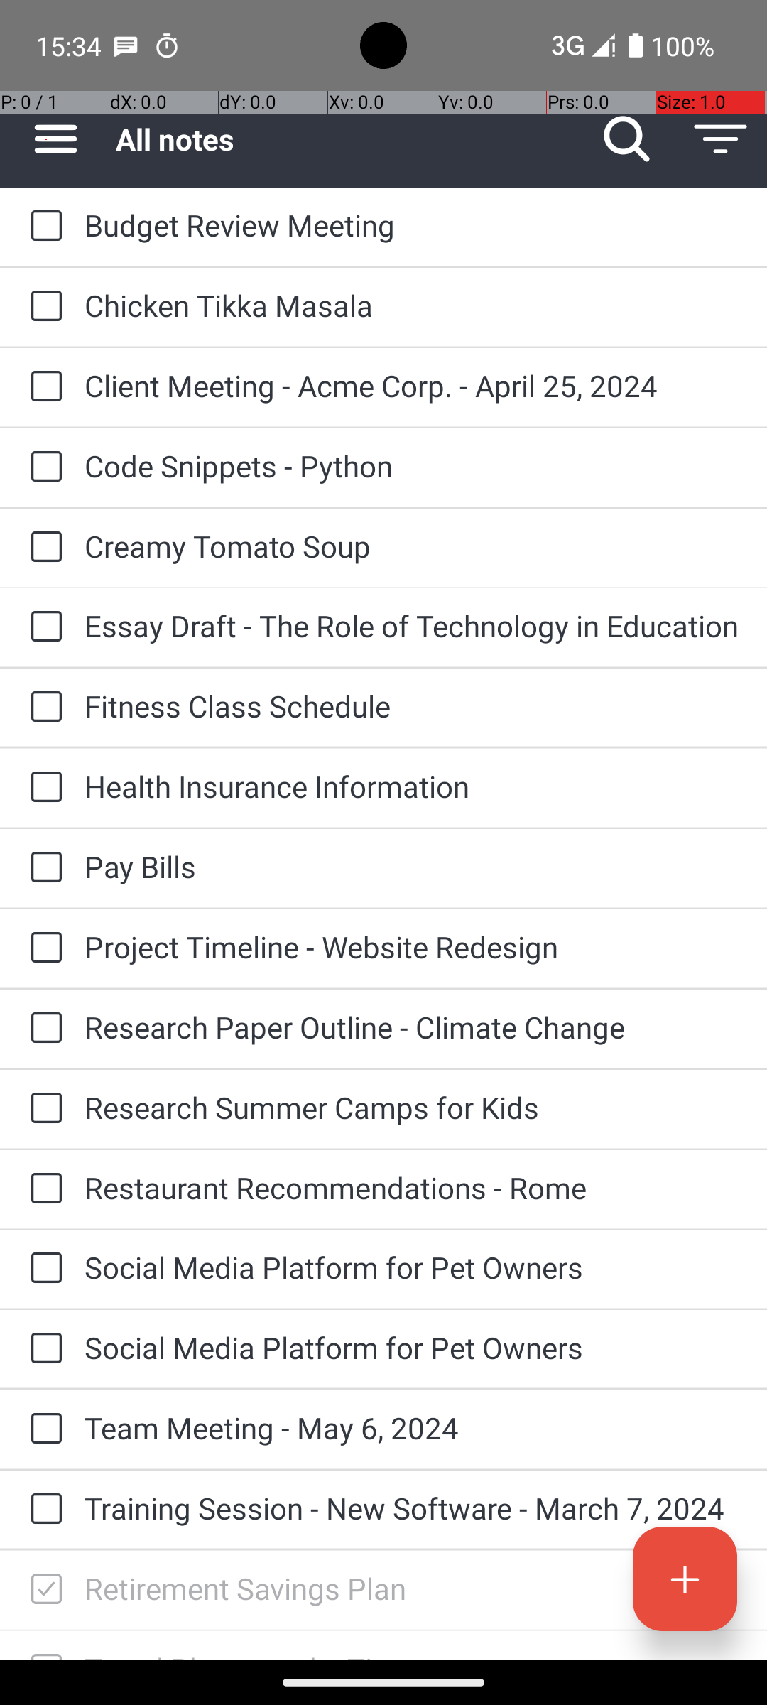 This screenshot has width=767, height=1705. Describe the element at coordinates (412, 546) in the screenshot. I see `Creamy Tomato Soup` at that location.